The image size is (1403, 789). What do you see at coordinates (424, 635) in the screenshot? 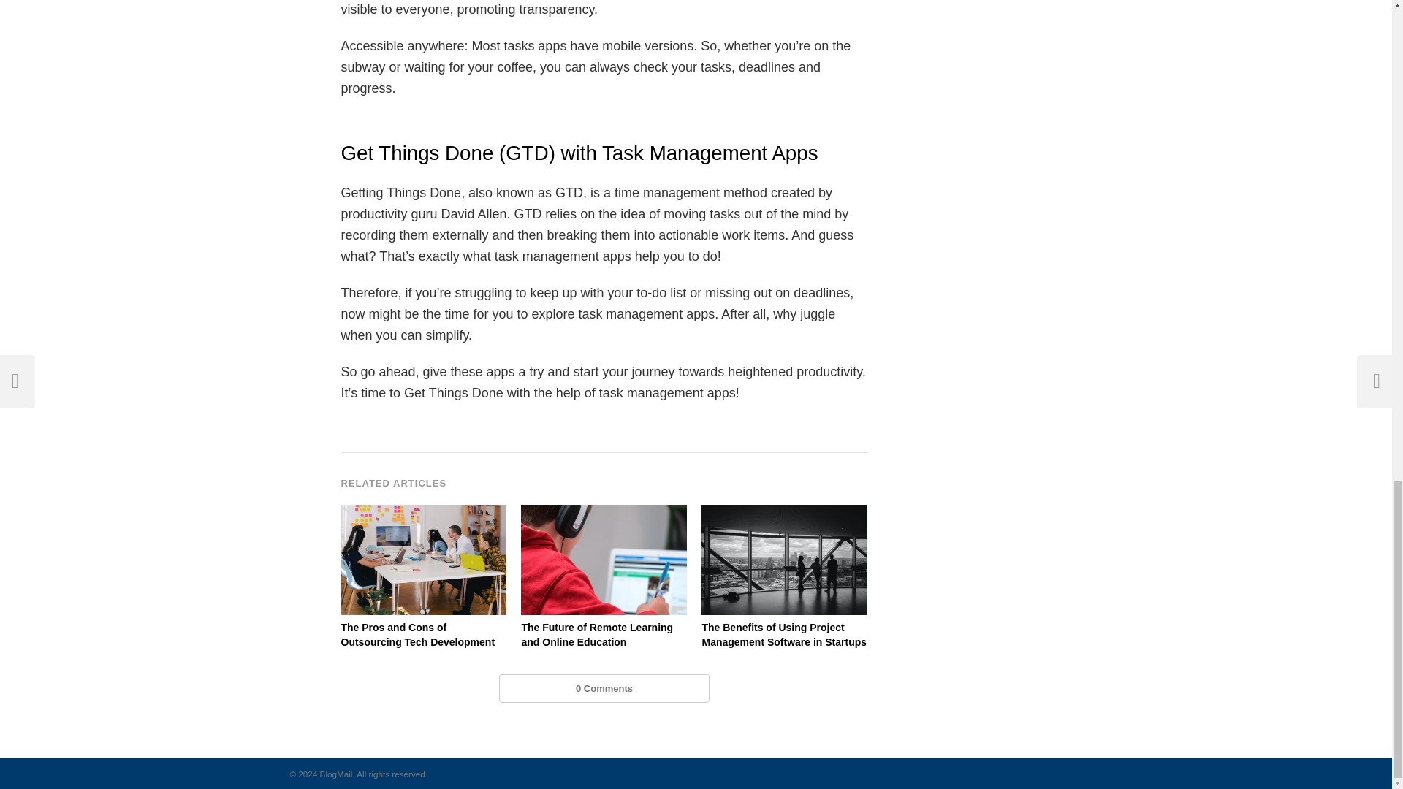
I see `The Pros and Cons of Outsourcing Tech Development` at bounding box center [424, 635].